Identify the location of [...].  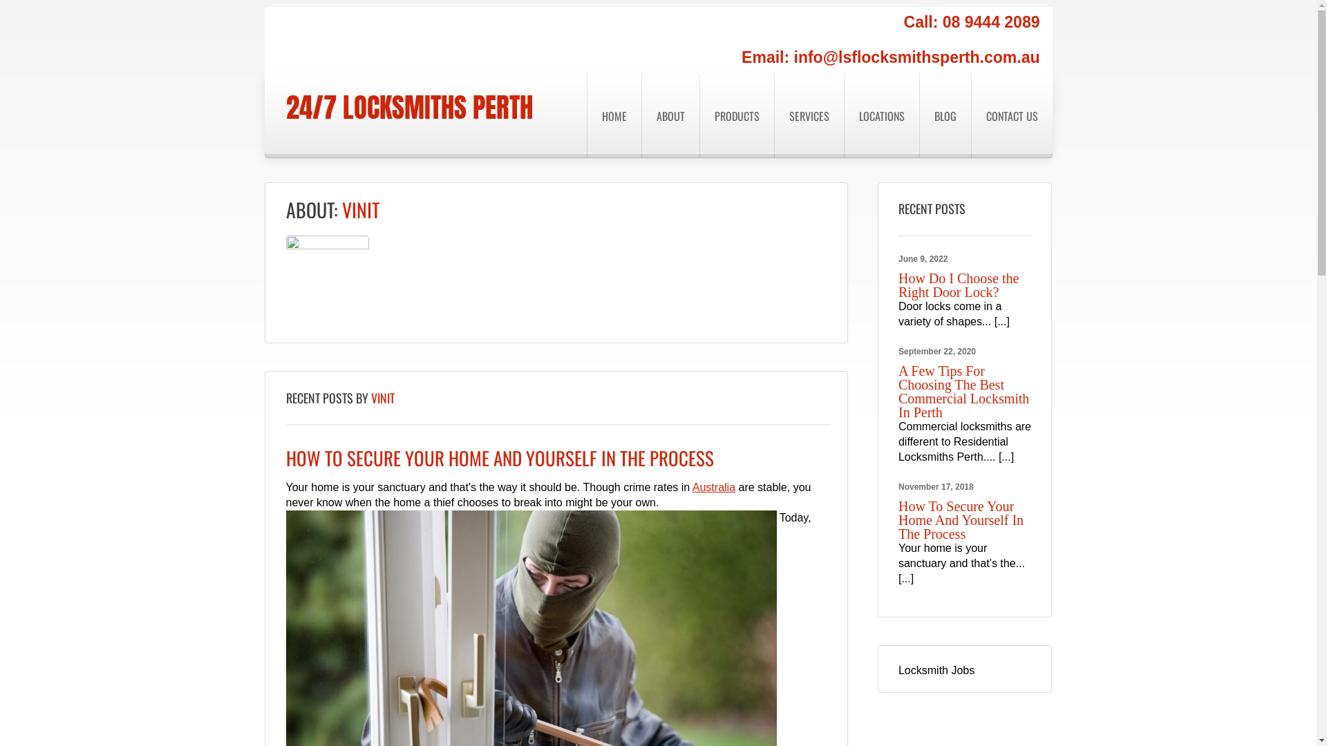
(1006, 457).